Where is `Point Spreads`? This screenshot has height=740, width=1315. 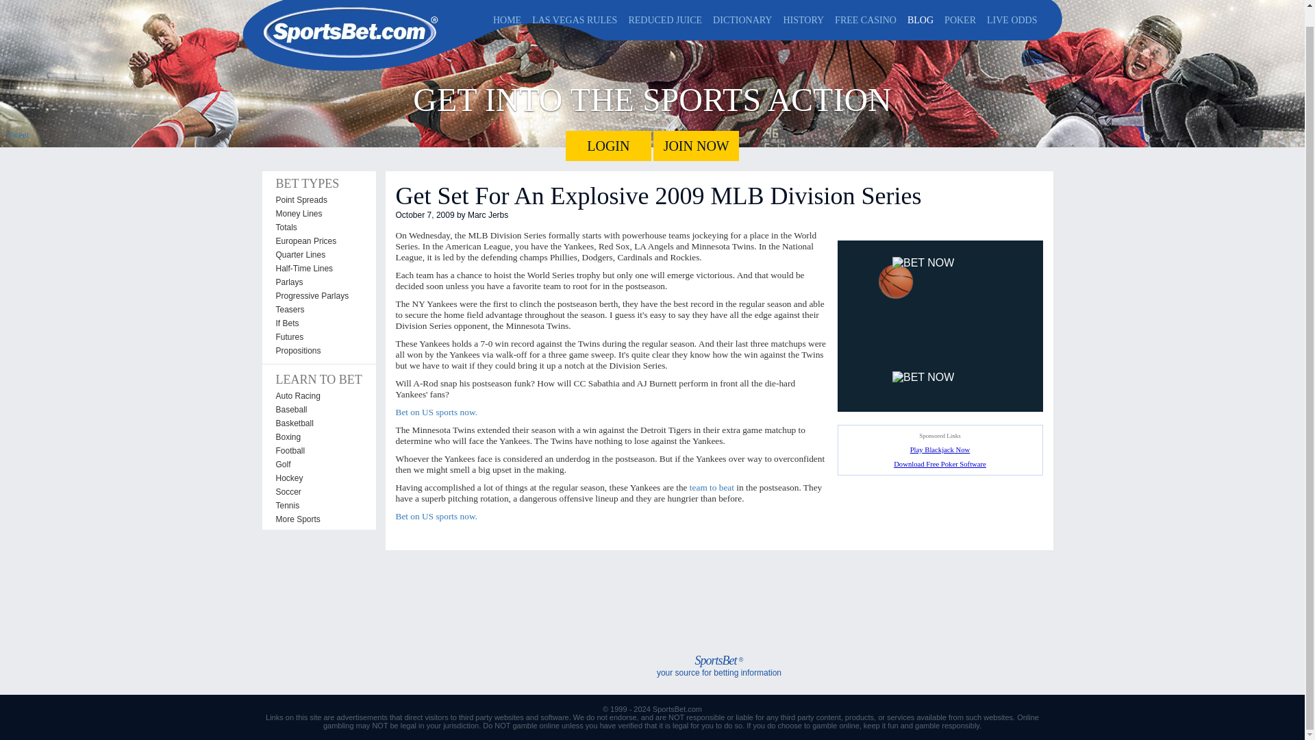 Point Spreads is located at coordinates (318, 200).